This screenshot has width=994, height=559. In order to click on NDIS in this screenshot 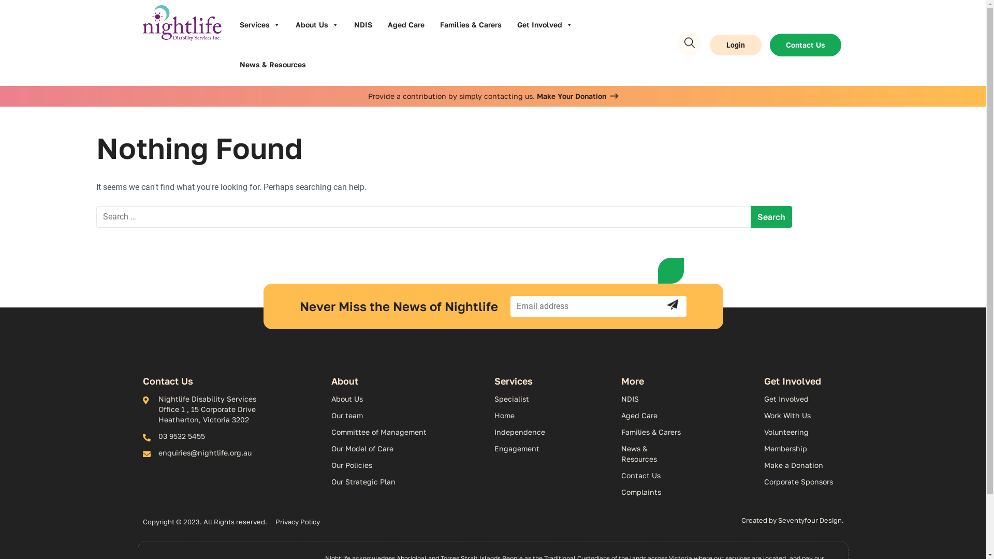, I will do `click(363, 25)`.